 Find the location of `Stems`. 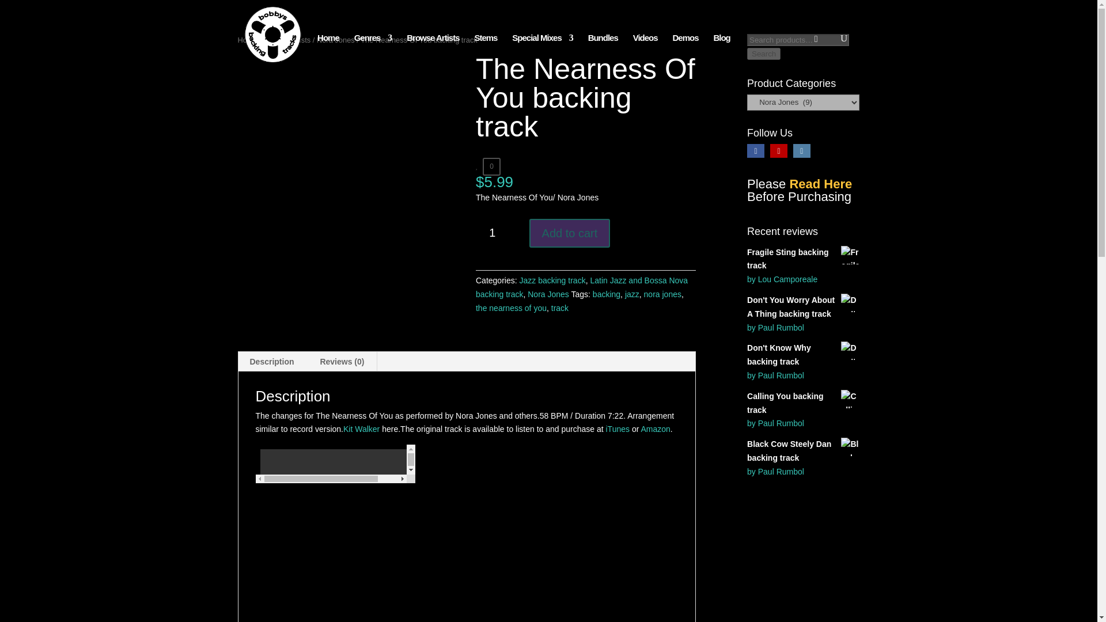

Stems is located at coordinates (485, 45).